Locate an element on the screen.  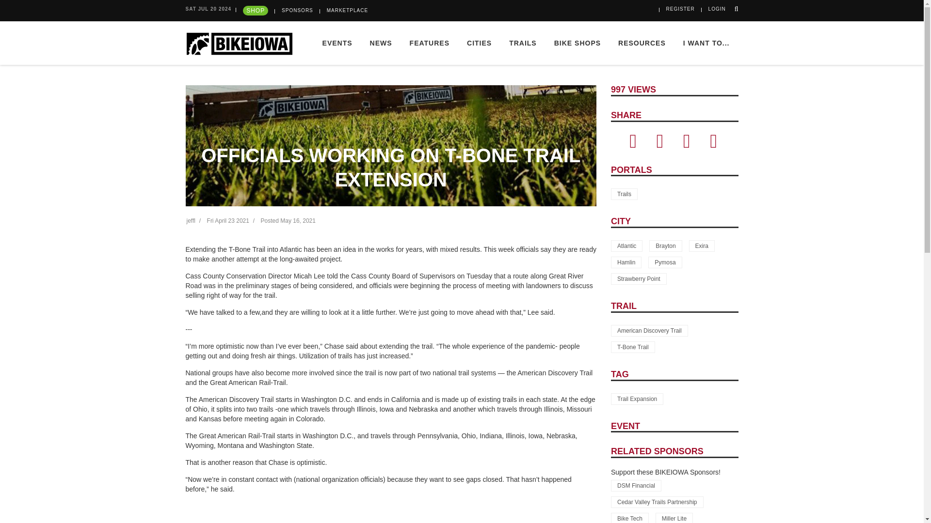
View details about Miller Lite is located at coordinates (674, 518).